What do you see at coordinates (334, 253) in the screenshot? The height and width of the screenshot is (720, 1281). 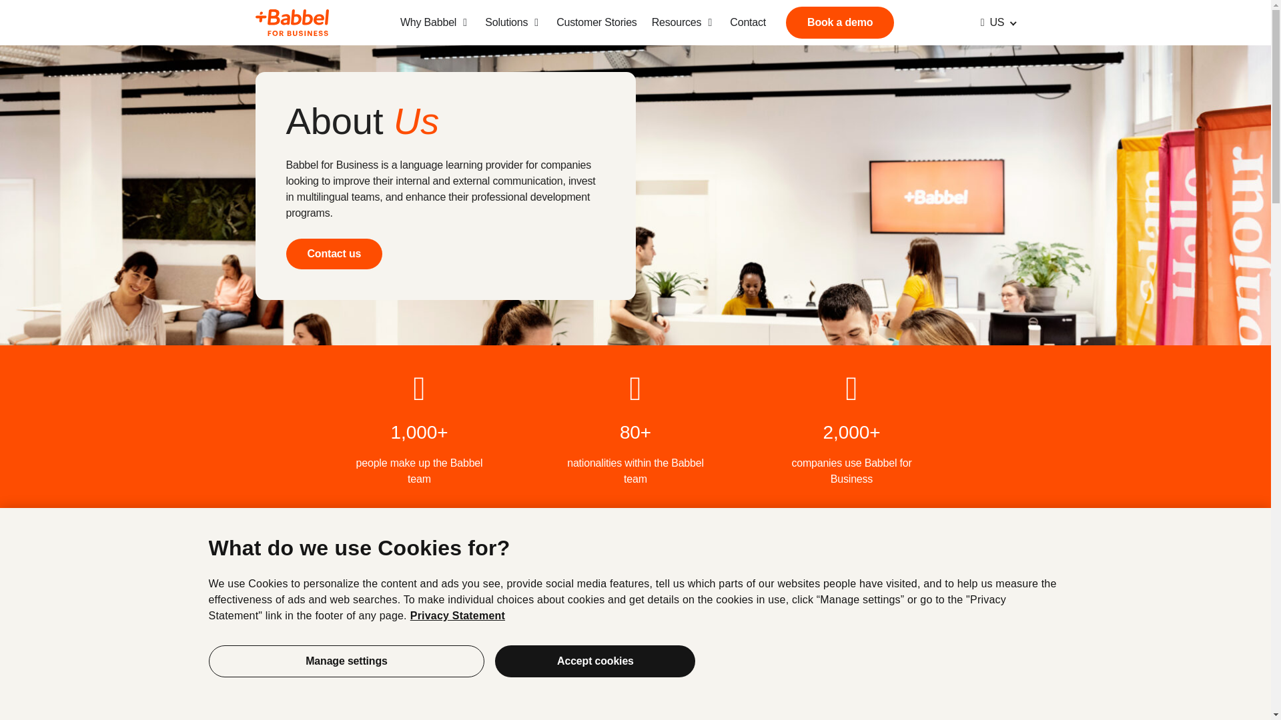 I see `Contact us` at bounding box center [334, 253].